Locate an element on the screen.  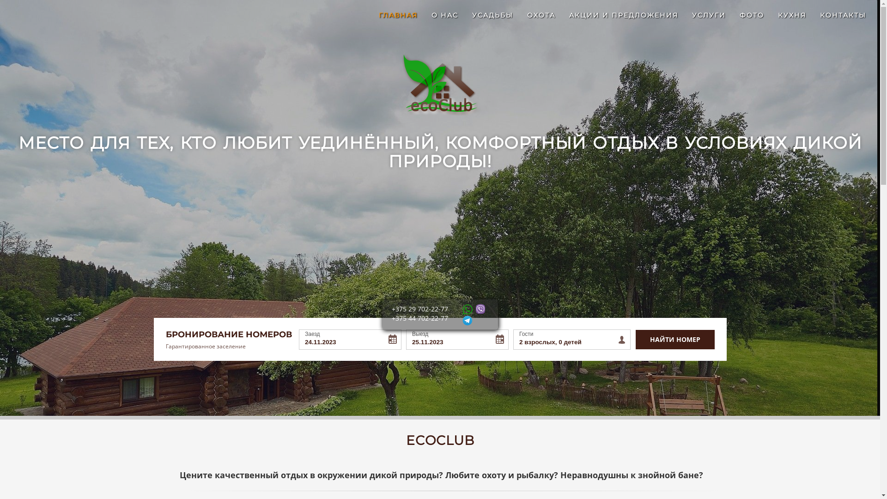
+375 44 702-22-77 is located at coordinates (420, 318).